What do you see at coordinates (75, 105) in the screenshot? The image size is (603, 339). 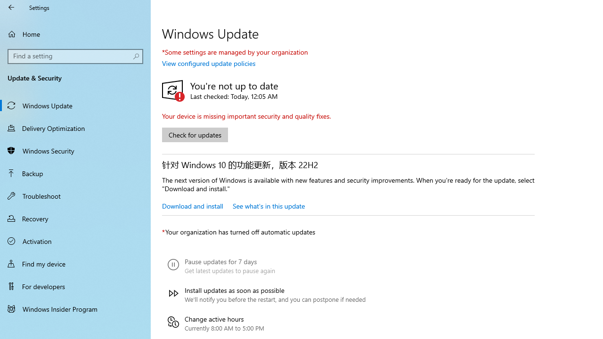 I see `Windows Update` at bounding box center [75, 105].